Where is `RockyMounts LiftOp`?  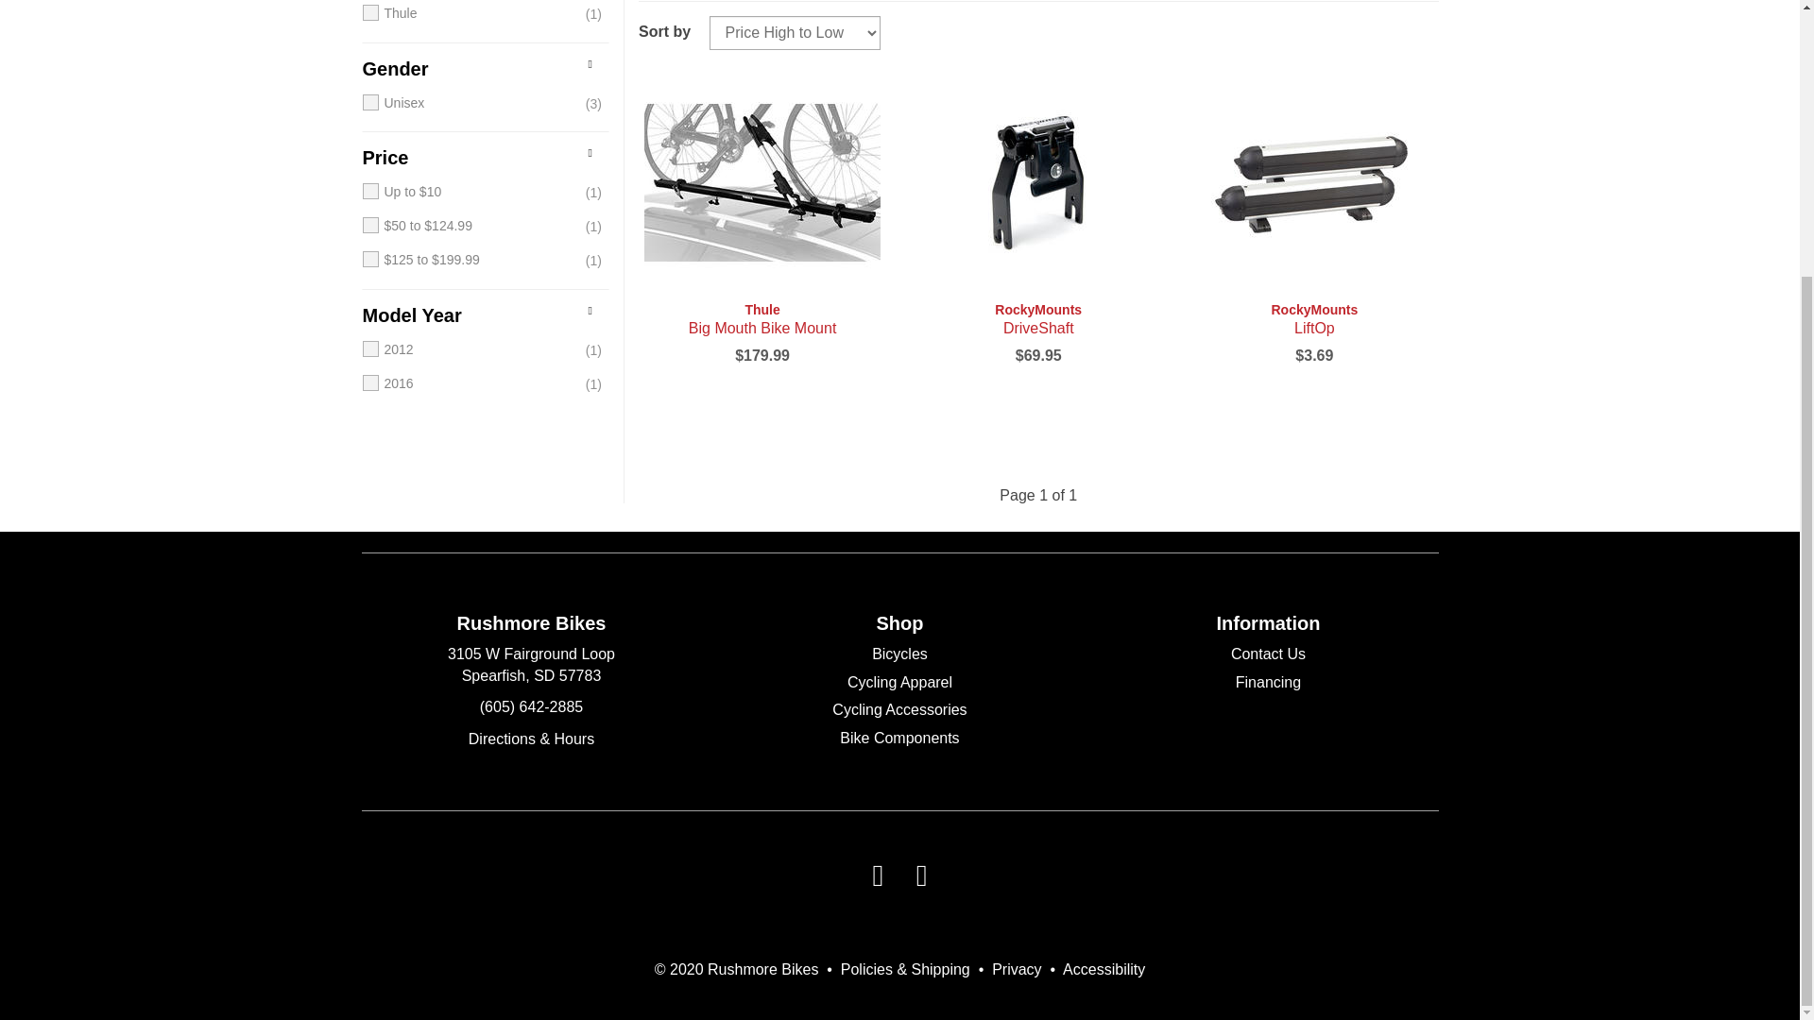
RockyMounts LiftOp is located at coordinates (1313, 181).